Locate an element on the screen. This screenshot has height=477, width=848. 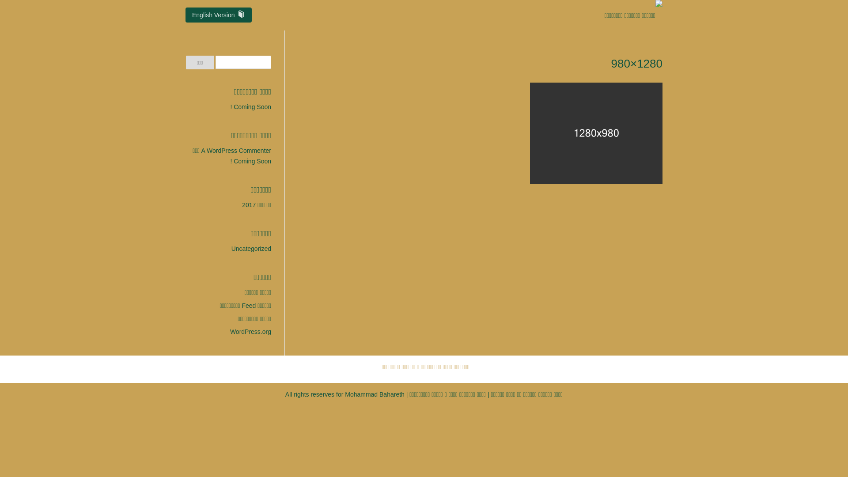
English Version is located at coordinates (219, 15).